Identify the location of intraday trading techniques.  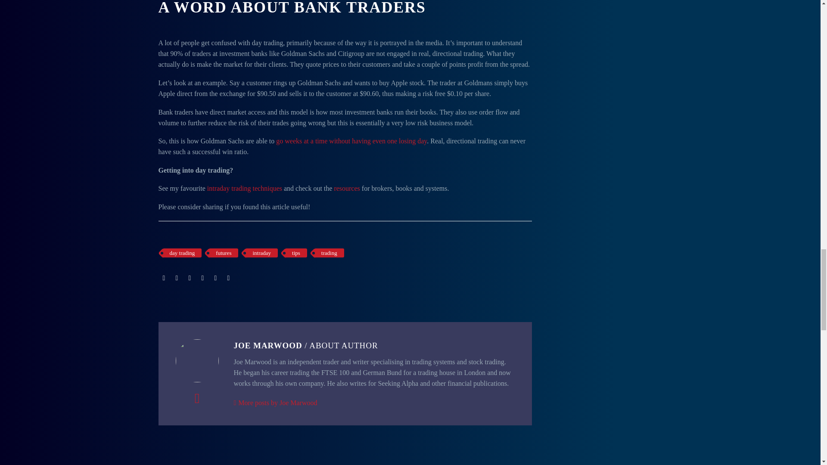
(245, 188).